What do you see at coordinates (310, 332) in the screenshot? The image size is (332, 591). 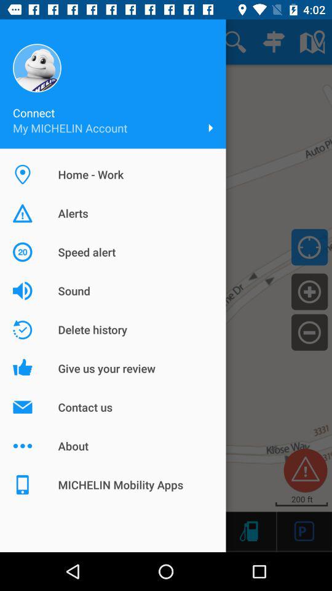 I see `zoom out` at bounding box center [310, 332].